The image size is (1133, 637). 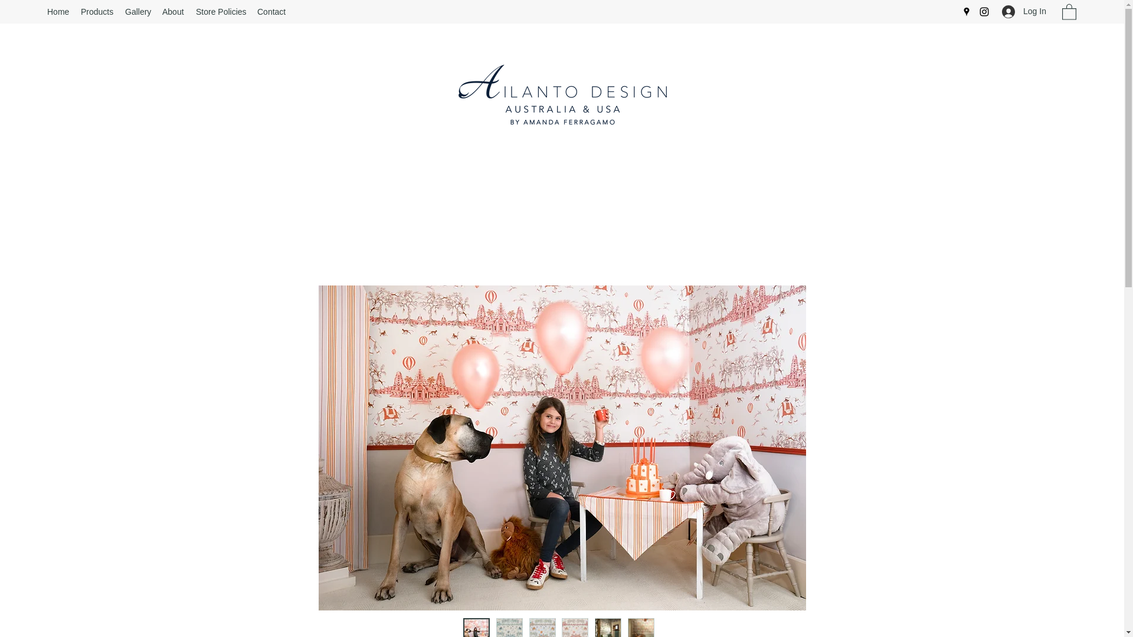 I want to click on Log In, so click(x=1020, y=11).